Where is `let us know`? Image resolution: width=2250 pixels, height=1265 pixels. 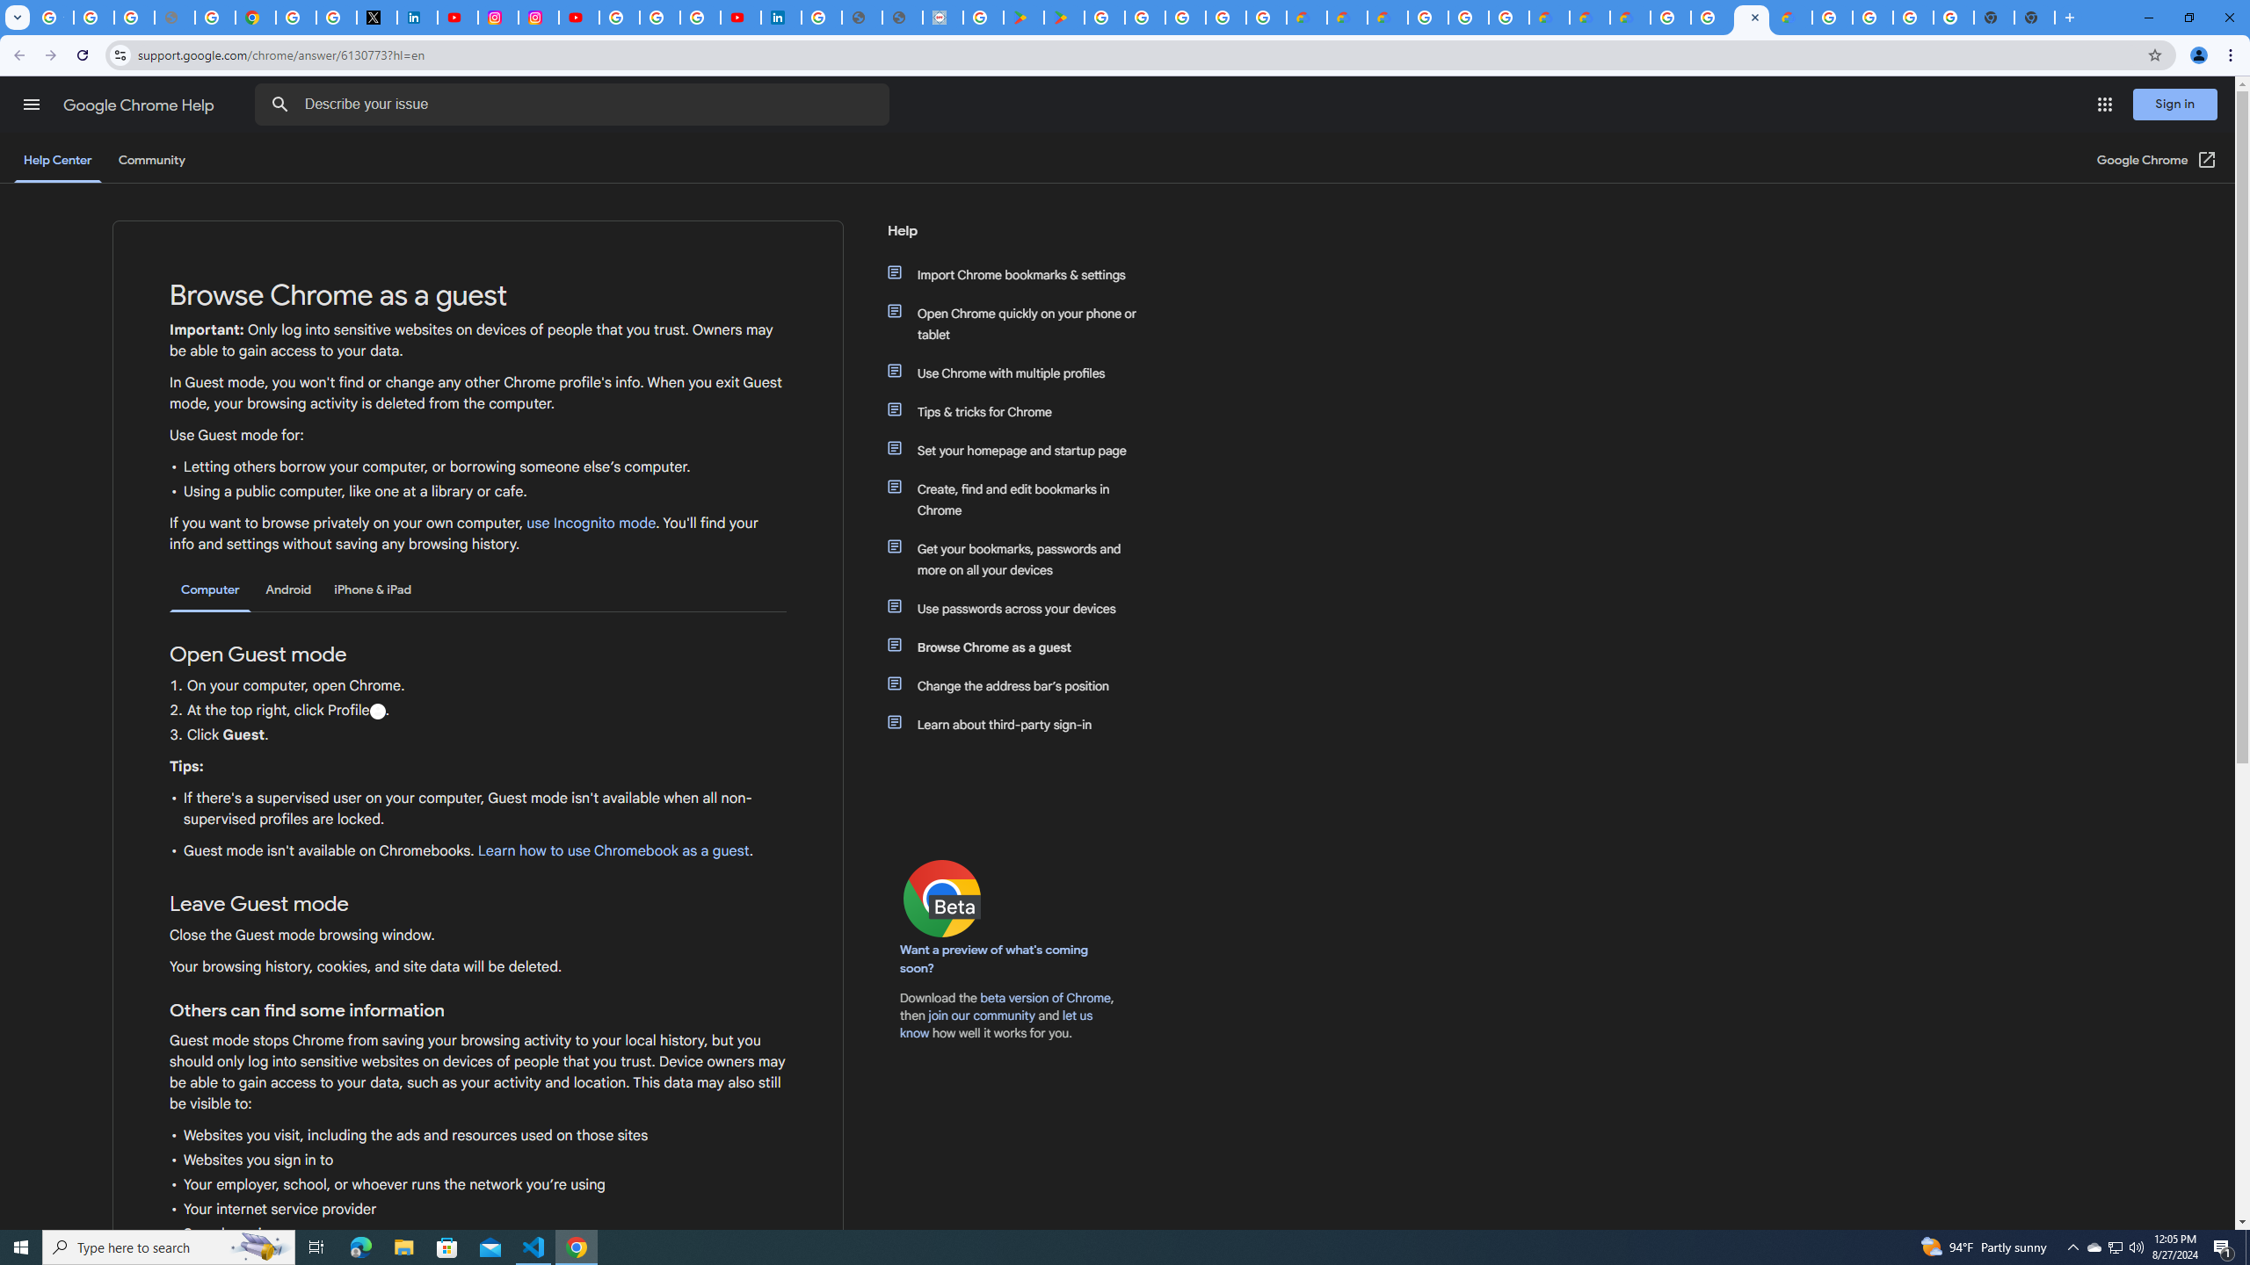
let us know is located at coordinates (997, 1024).